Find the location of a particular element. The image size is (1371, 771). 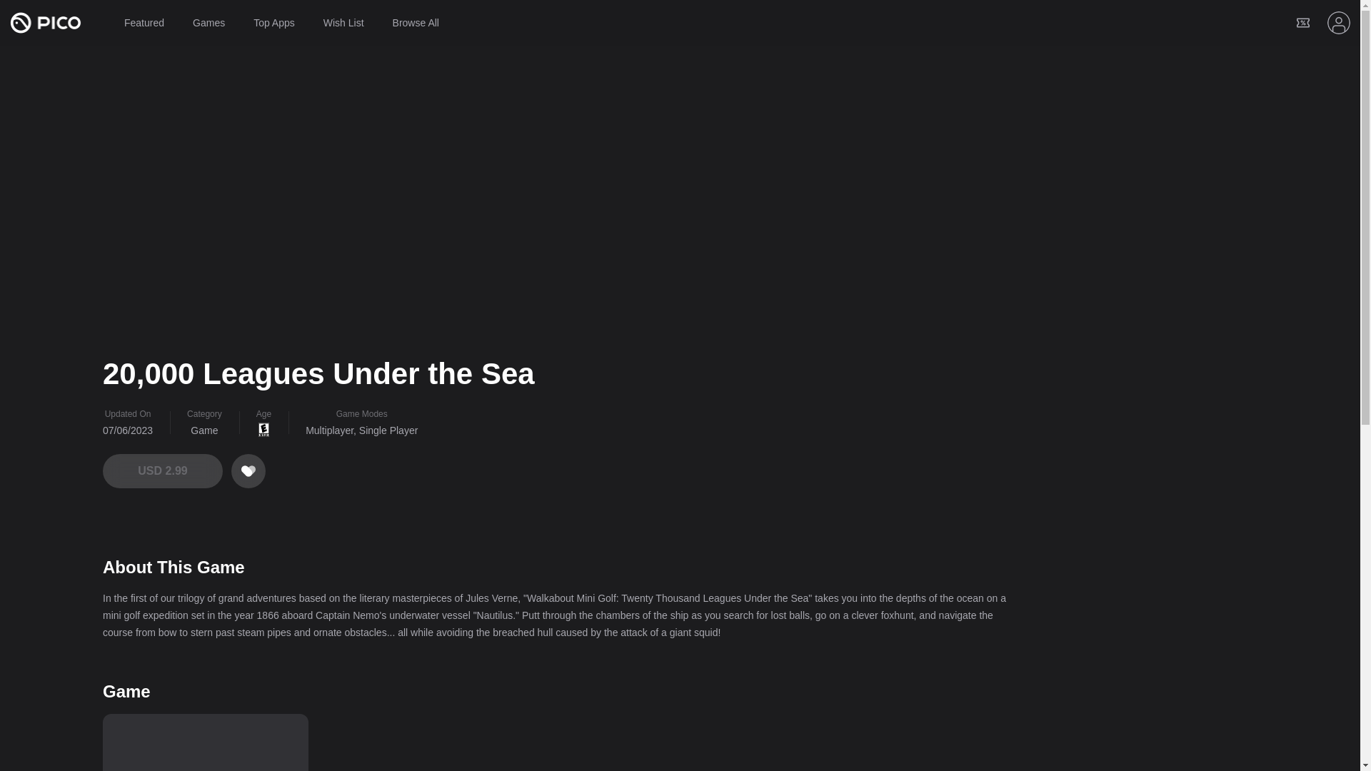

Wish List is located at coordinates (344, 23).